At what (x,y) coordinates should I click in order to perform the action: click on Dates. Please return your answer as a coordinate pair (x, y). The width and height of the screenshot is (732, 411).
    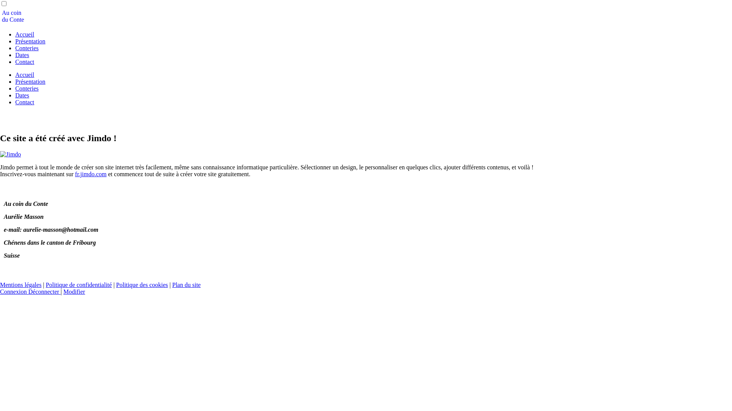
    Looking at the image, I should click on (22, 55).